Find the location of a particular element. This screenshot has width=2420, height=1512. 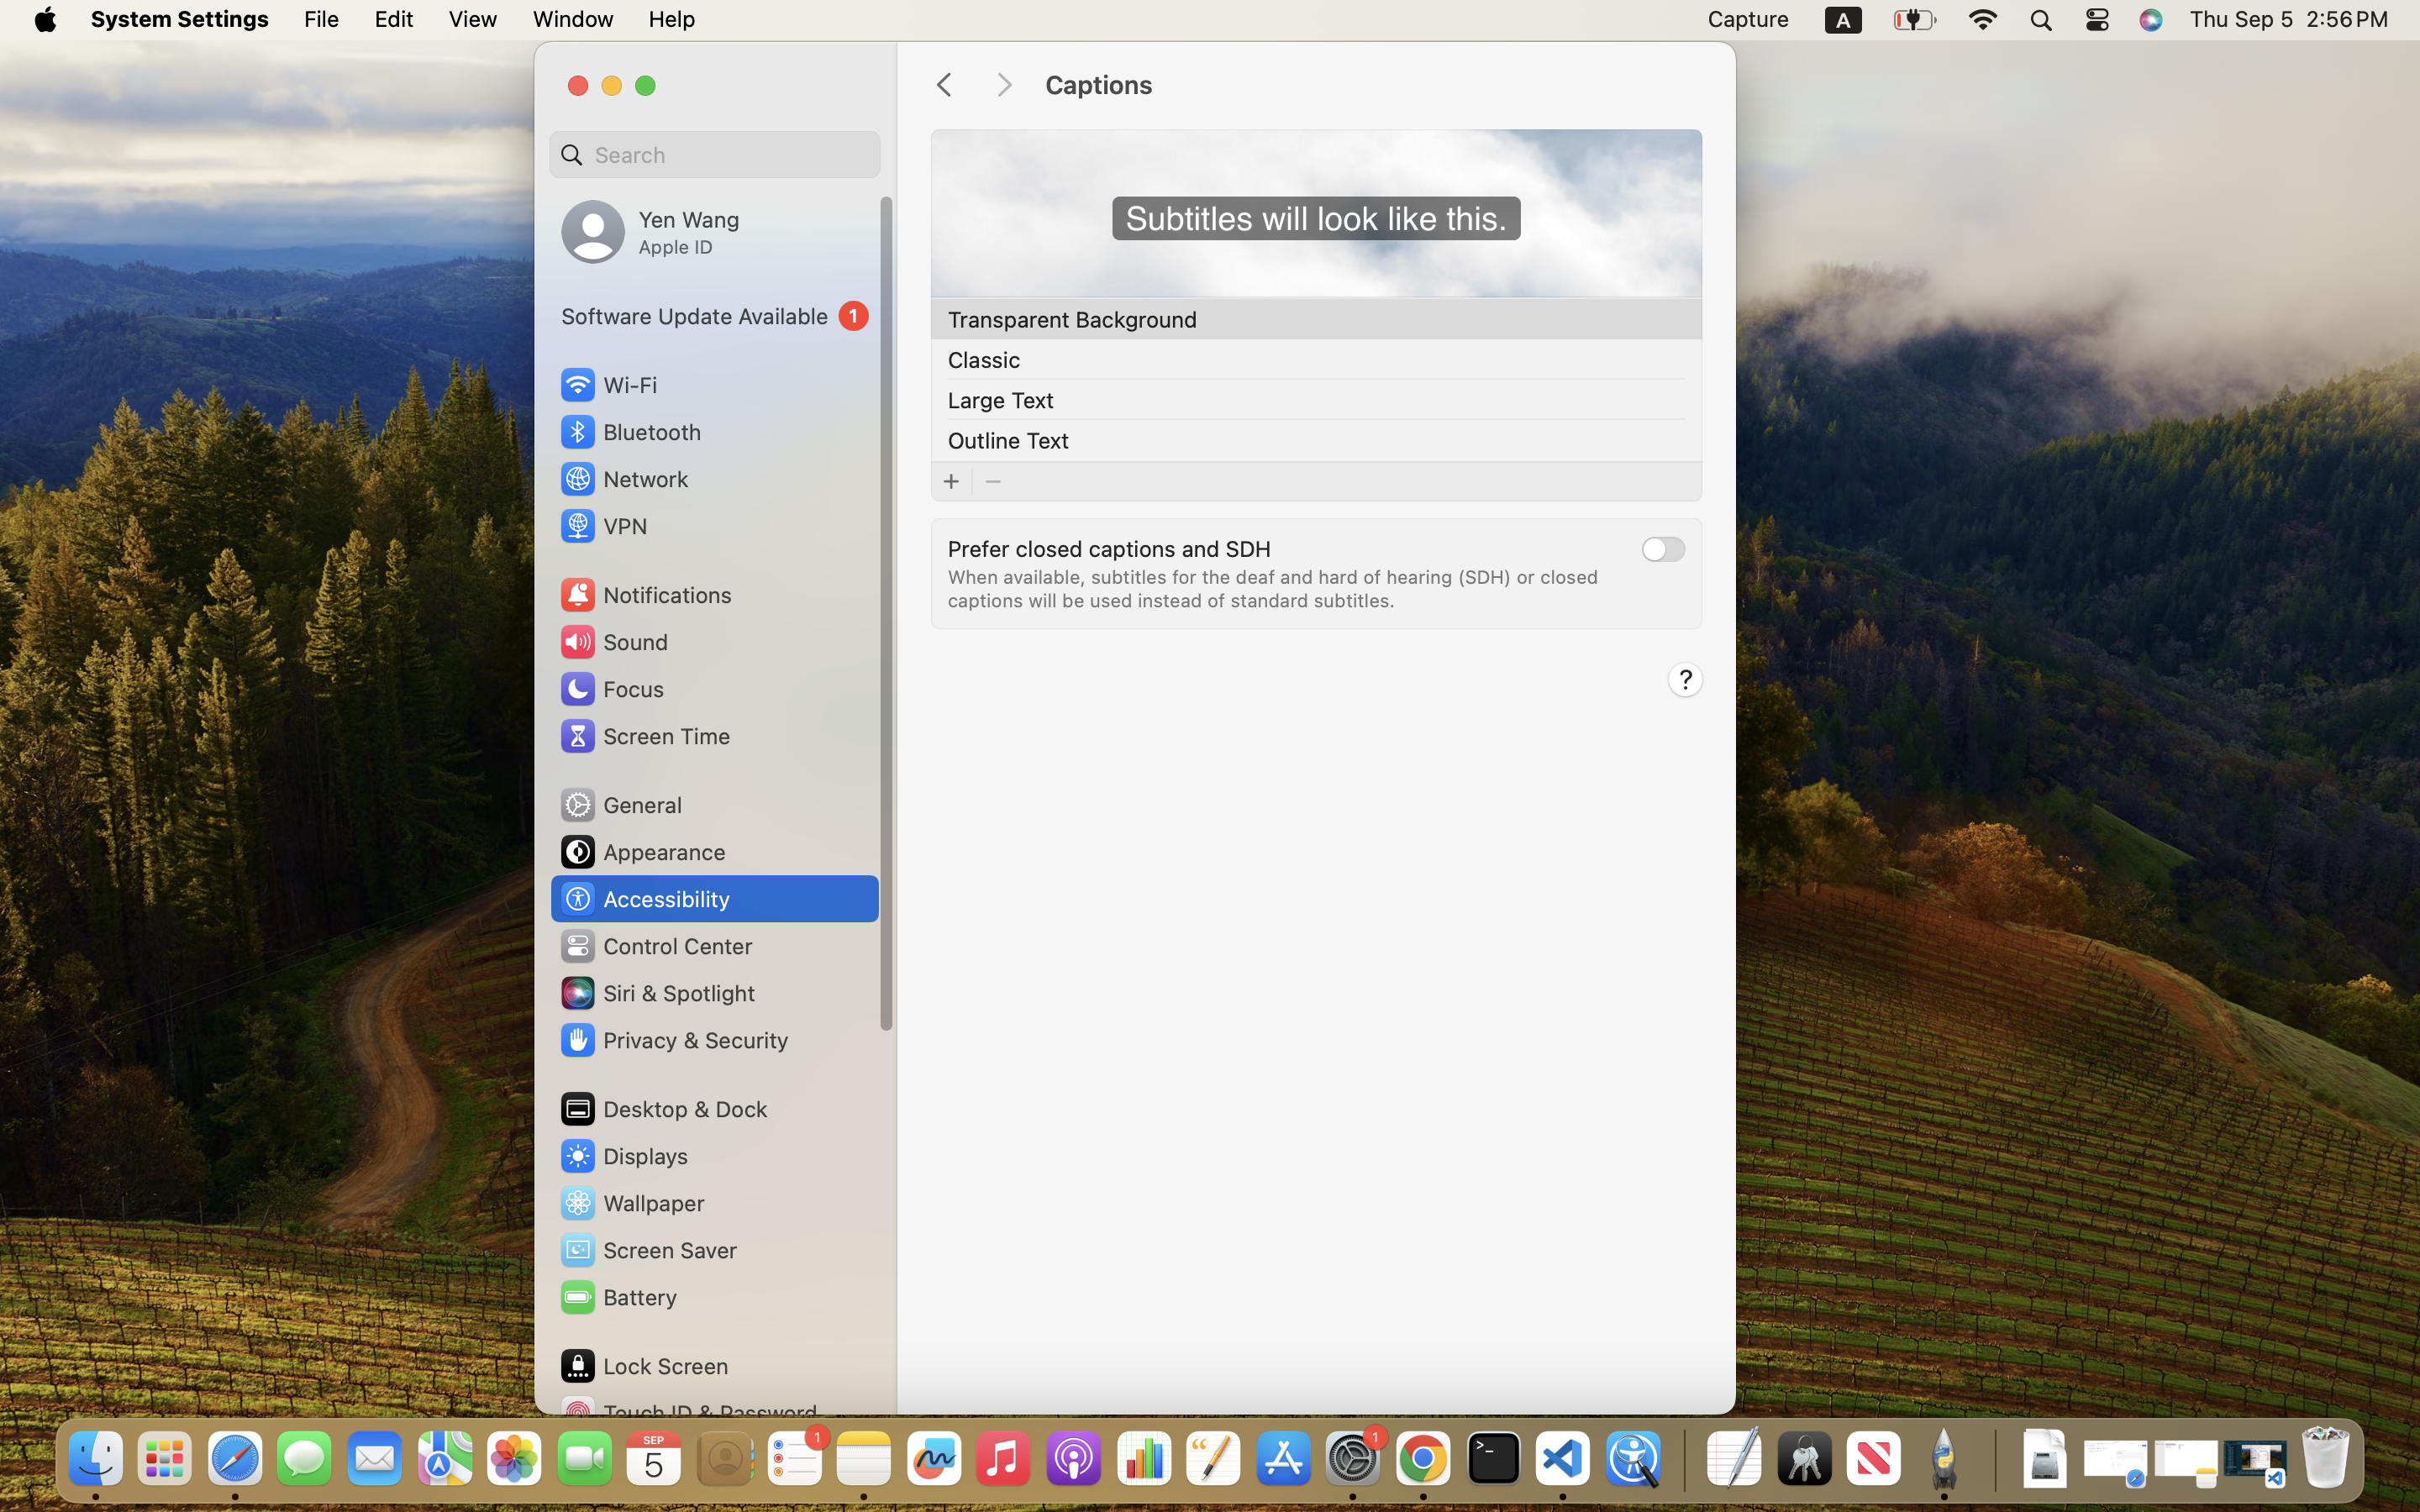

Network is located at coordinates (623, 479).